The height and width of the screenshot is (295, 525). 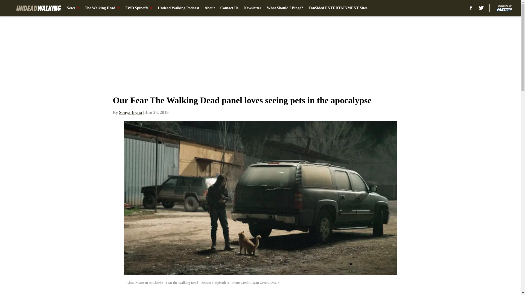 I want to click on Newsletter, so click(x=253, y=8).